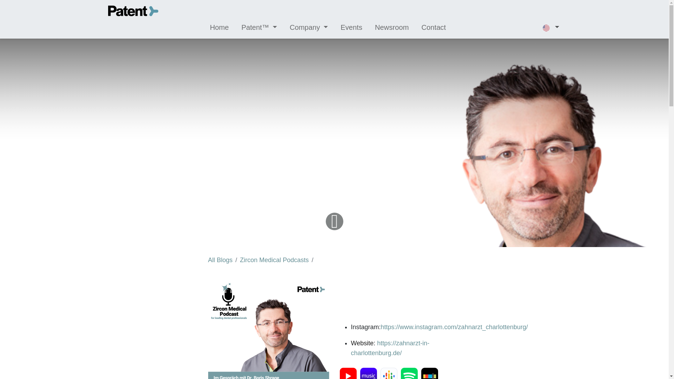 This screenshot has width=674, height=379. Describe the element at coordinates (220, 260) in the screenshot. I see `All Blogs` at that location.